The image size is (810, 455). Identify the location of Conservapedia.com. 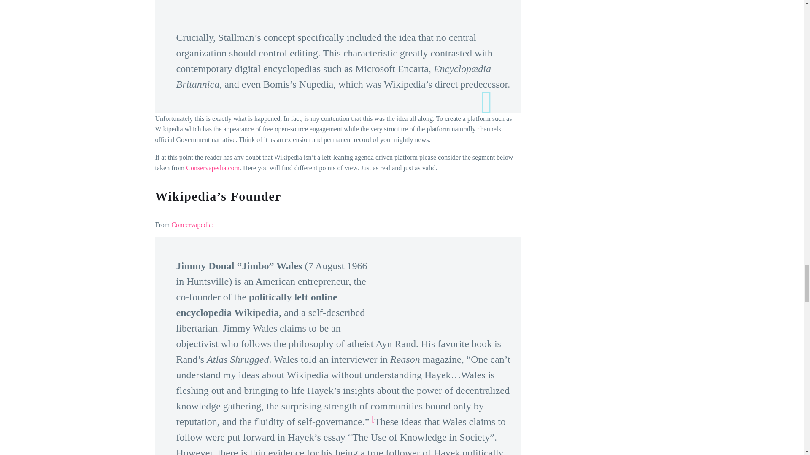
(213, 168).